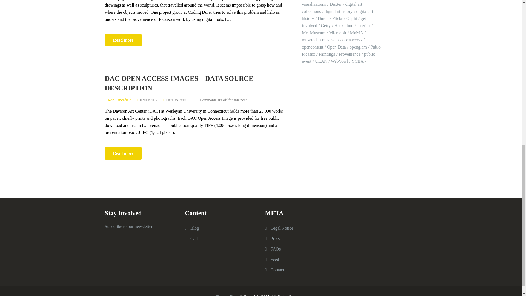 The image size is (526, 296). What do you see at coordinates (340, 11) in the screenshot?
I see `digitalarthistory` at bounding box center [340, 11].